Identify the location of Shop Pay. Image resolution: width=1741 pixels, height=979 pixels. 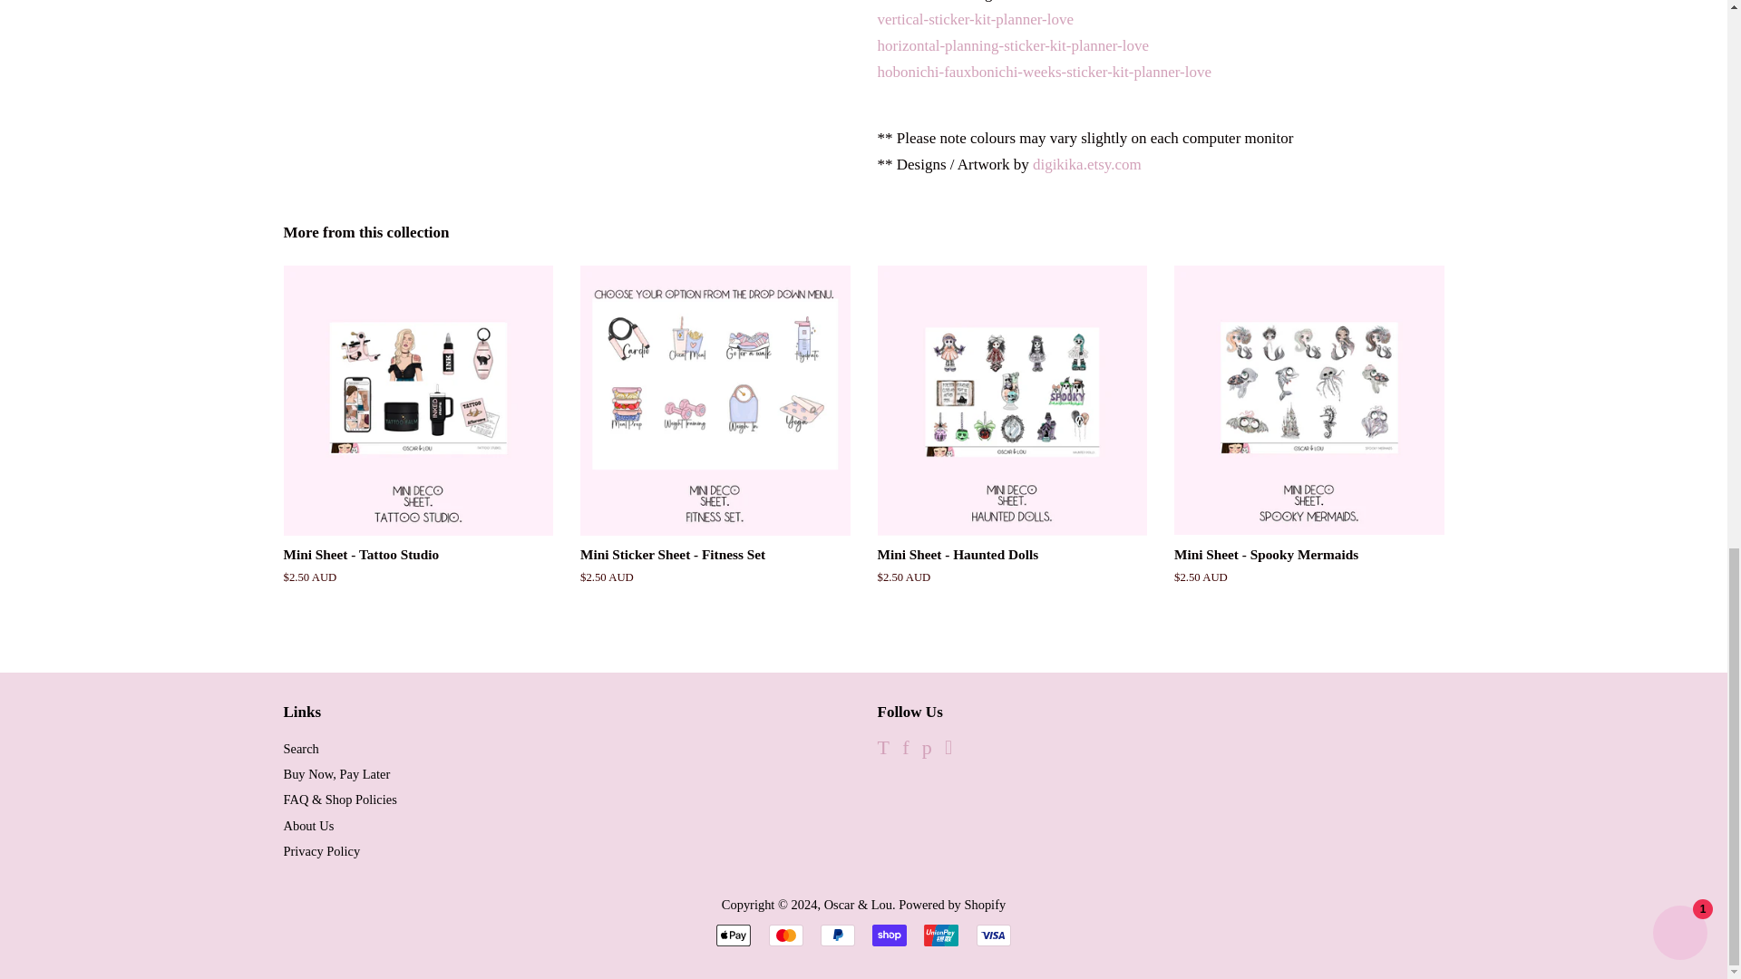
(889, 935).